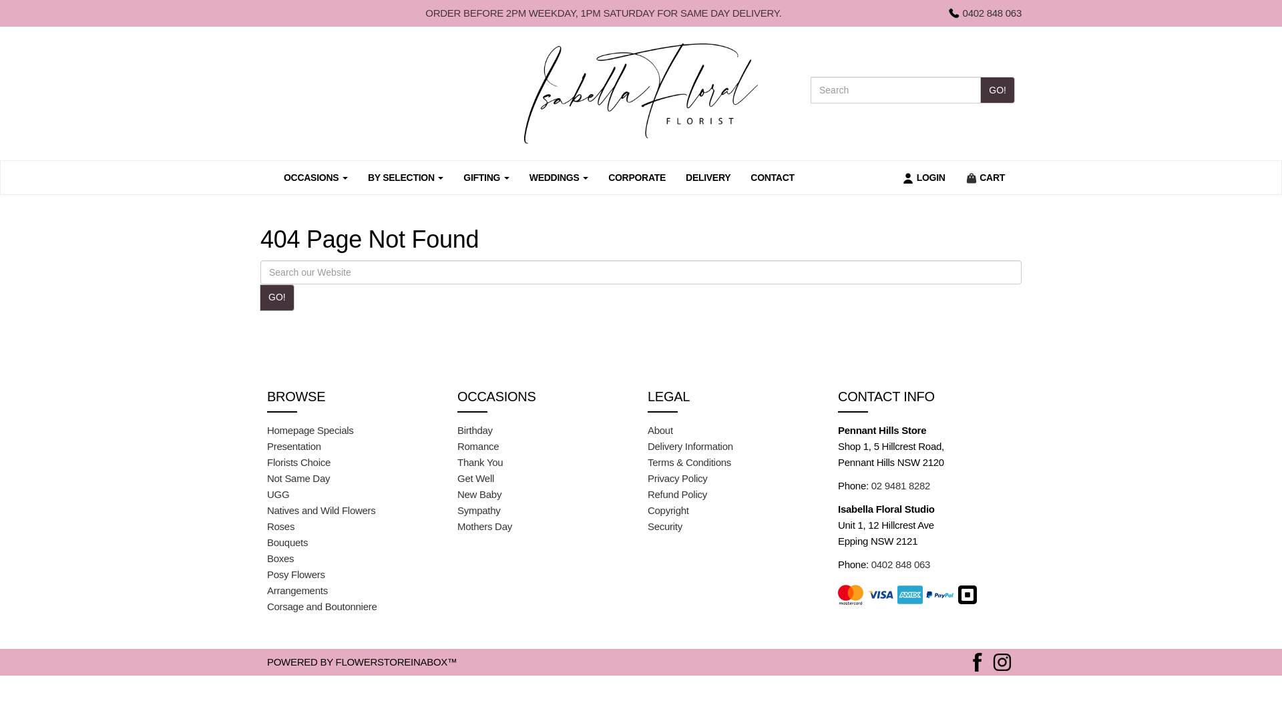 The image size is (1282, 721). Describe the element at coordinates (299, 462) in the screenshot. I see `Florists Choice` at that location.